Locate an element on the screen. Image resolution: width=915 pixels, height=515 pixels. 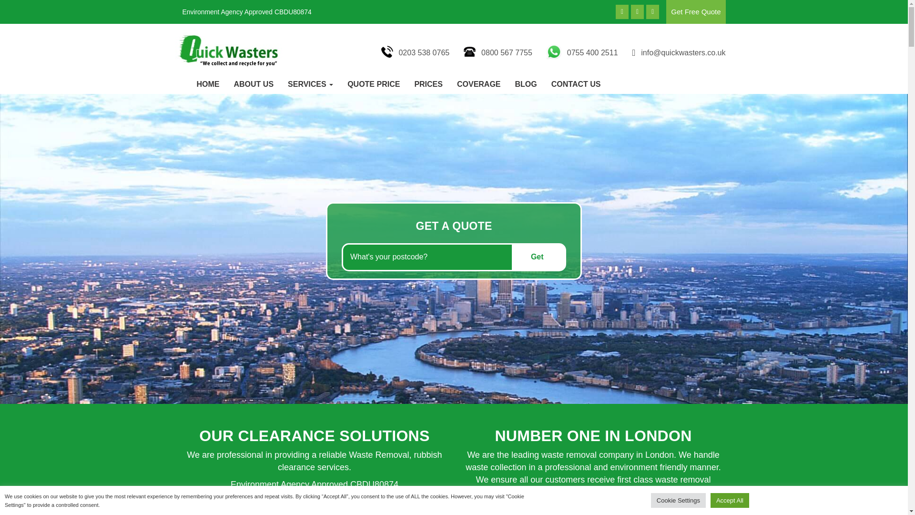
Get Free Quote is located at coordinates (696, 11).